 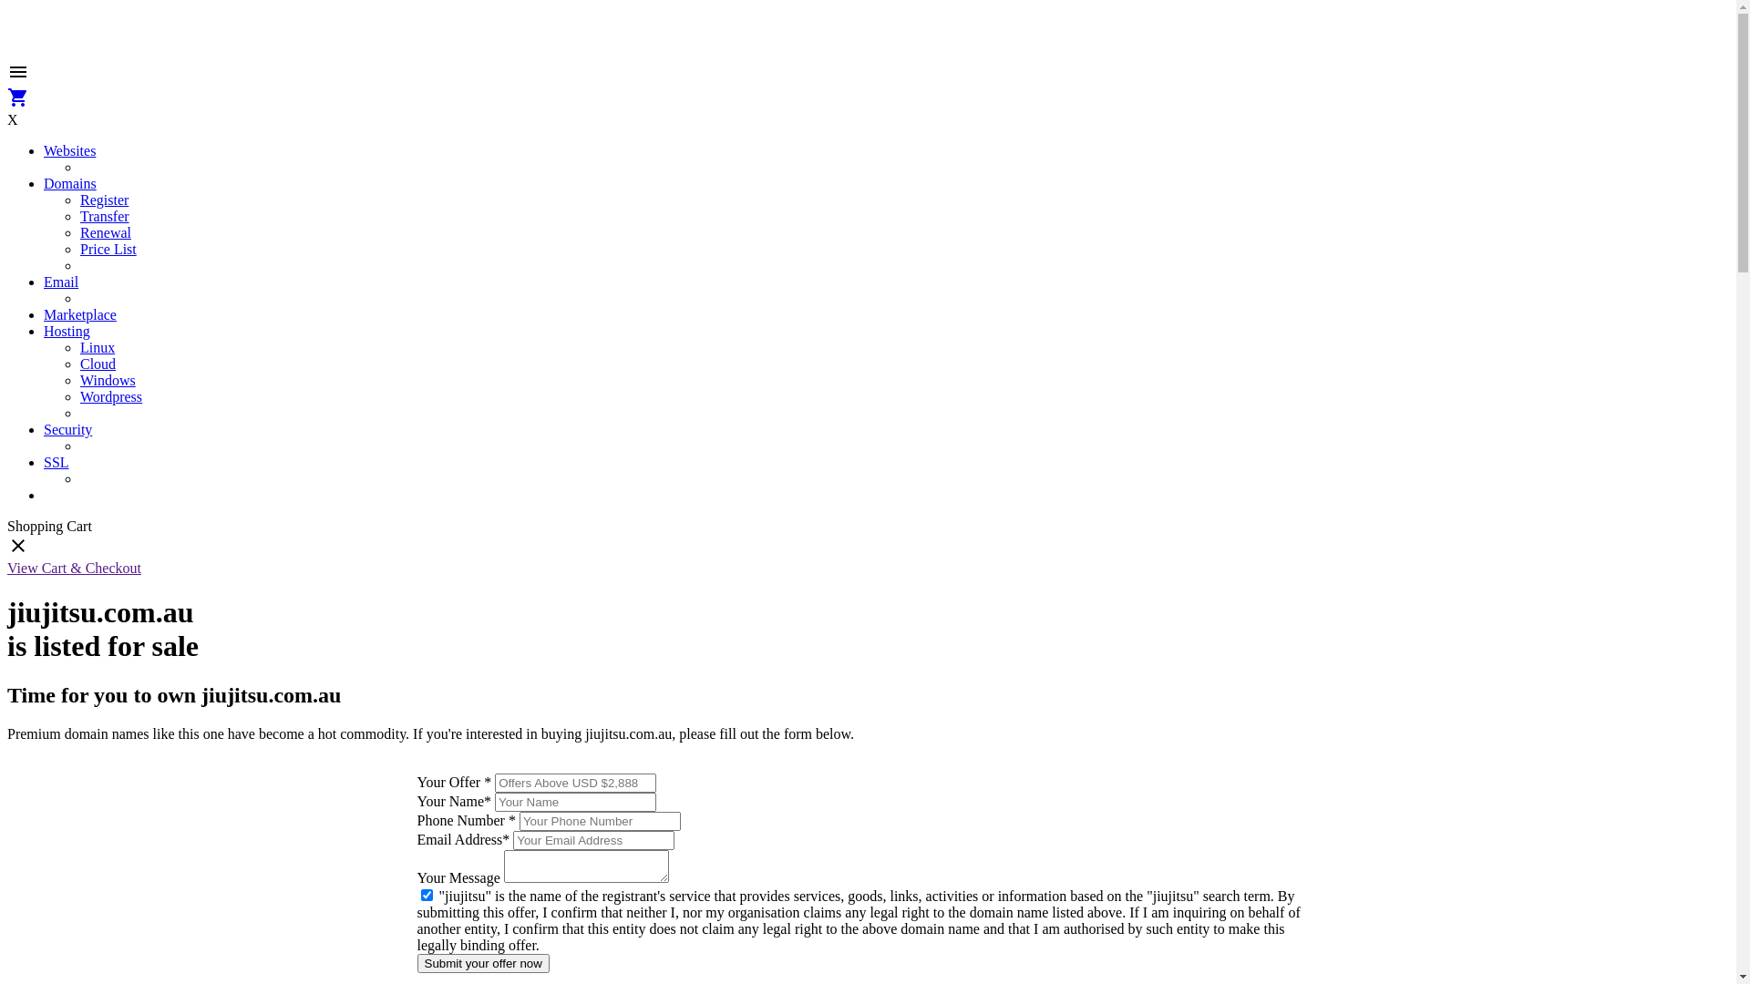 What do you see at coordinates (98, 364) in the screenshot?
I see `Cloud` at bounding box center [98, 364].